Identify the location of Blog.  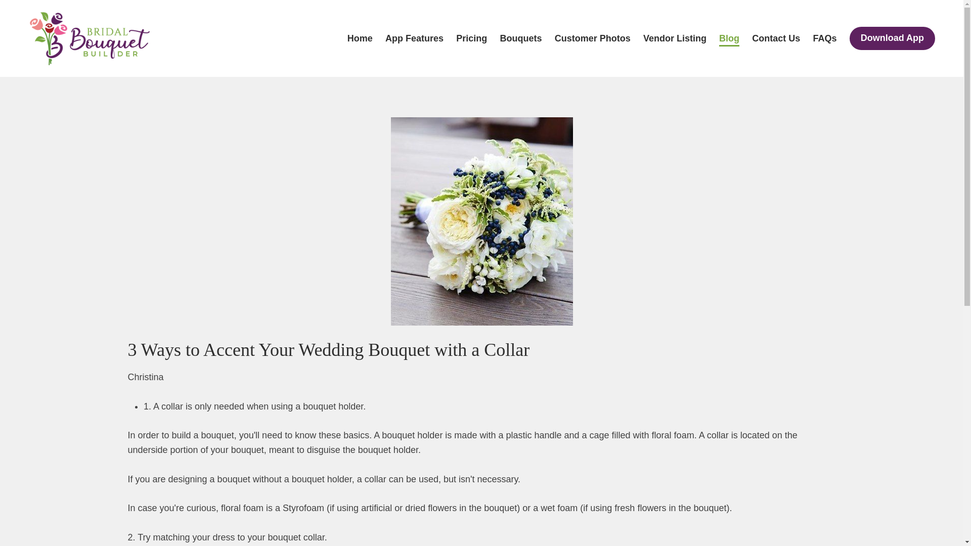
(729, 37).